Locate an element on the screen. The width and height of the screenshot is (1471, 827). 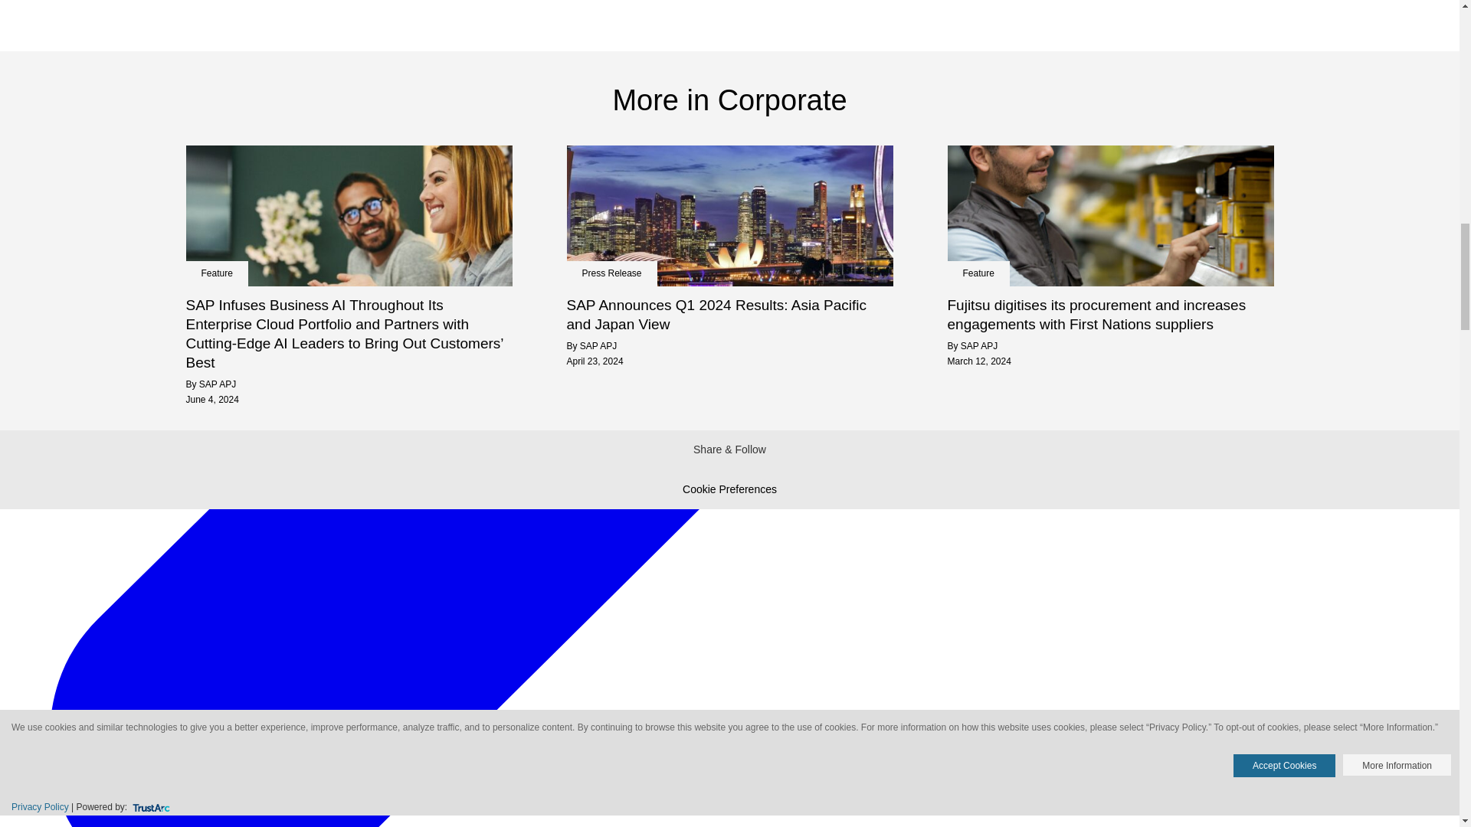
Cookie Preferences is located at coordinates (729, 489).